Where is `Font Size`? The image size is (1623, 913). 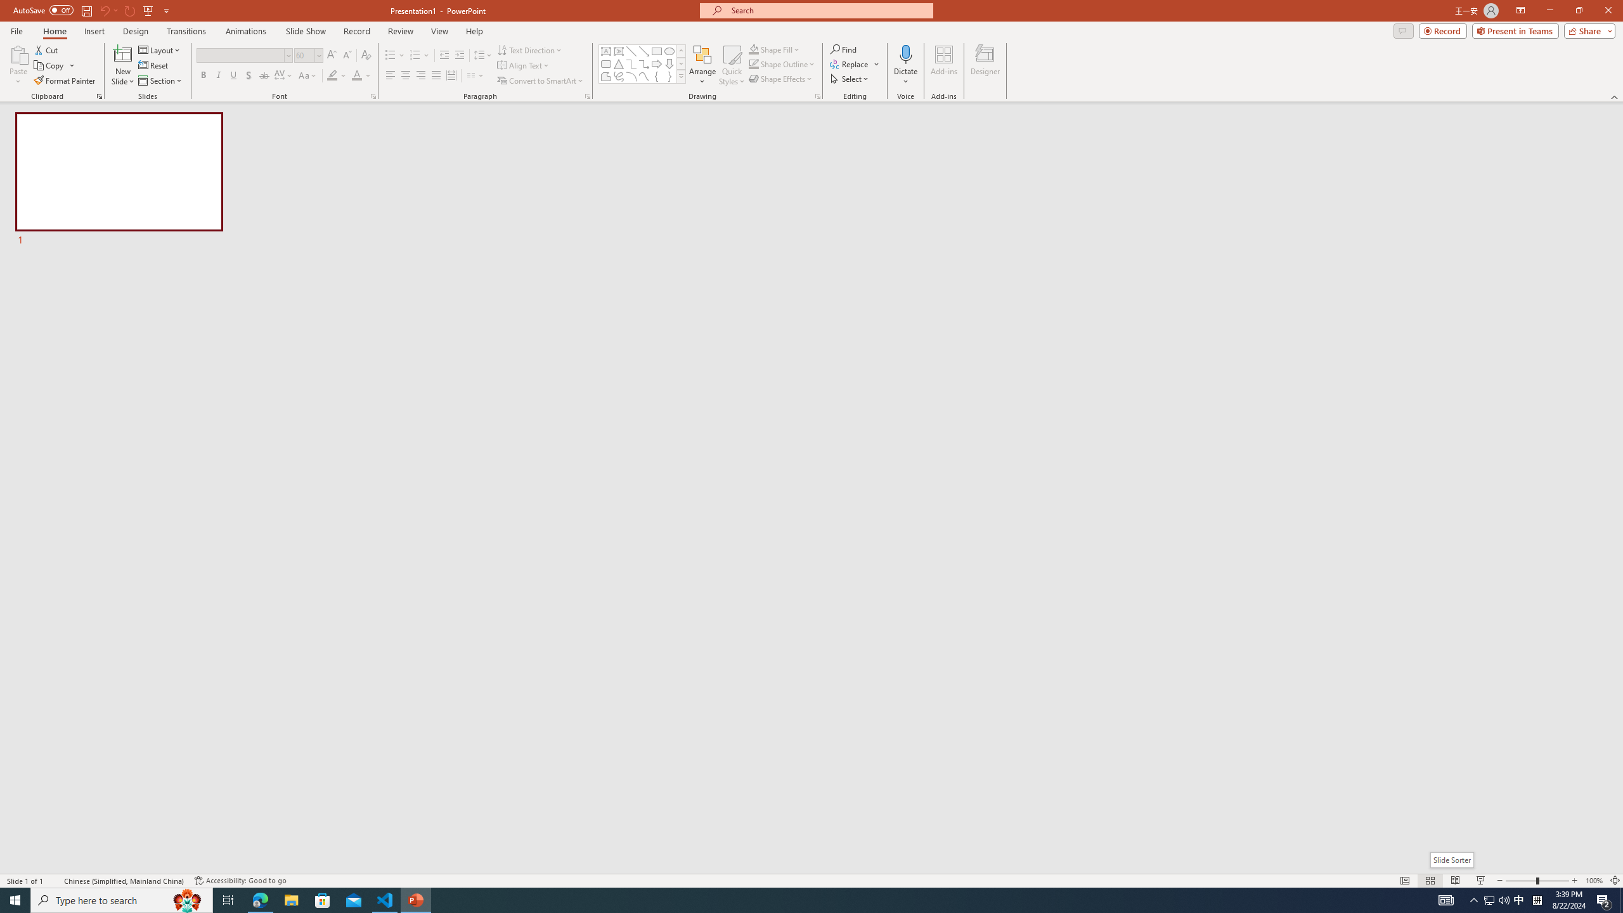 Font Size is located at coordinates (304, 55).